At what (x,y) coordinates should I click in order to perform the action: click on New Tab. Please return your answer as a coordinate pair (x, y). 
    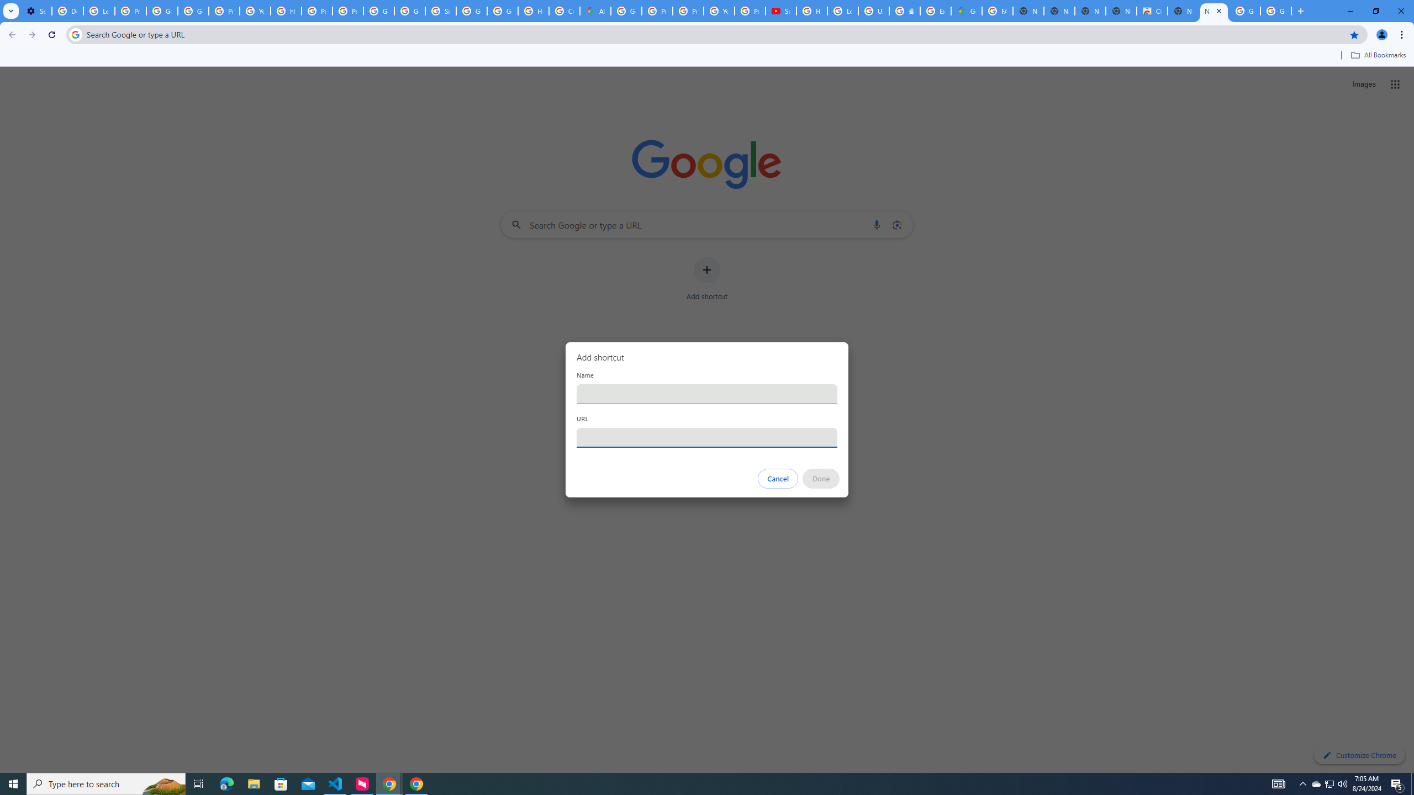
    Looking at the image, I should click on (1213, 11).